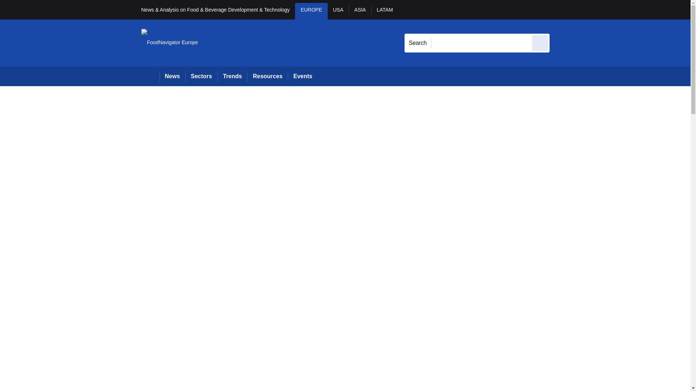 The width and height of the screenshot is (696, 391). I want to click on Sign in, so click(560, 9).